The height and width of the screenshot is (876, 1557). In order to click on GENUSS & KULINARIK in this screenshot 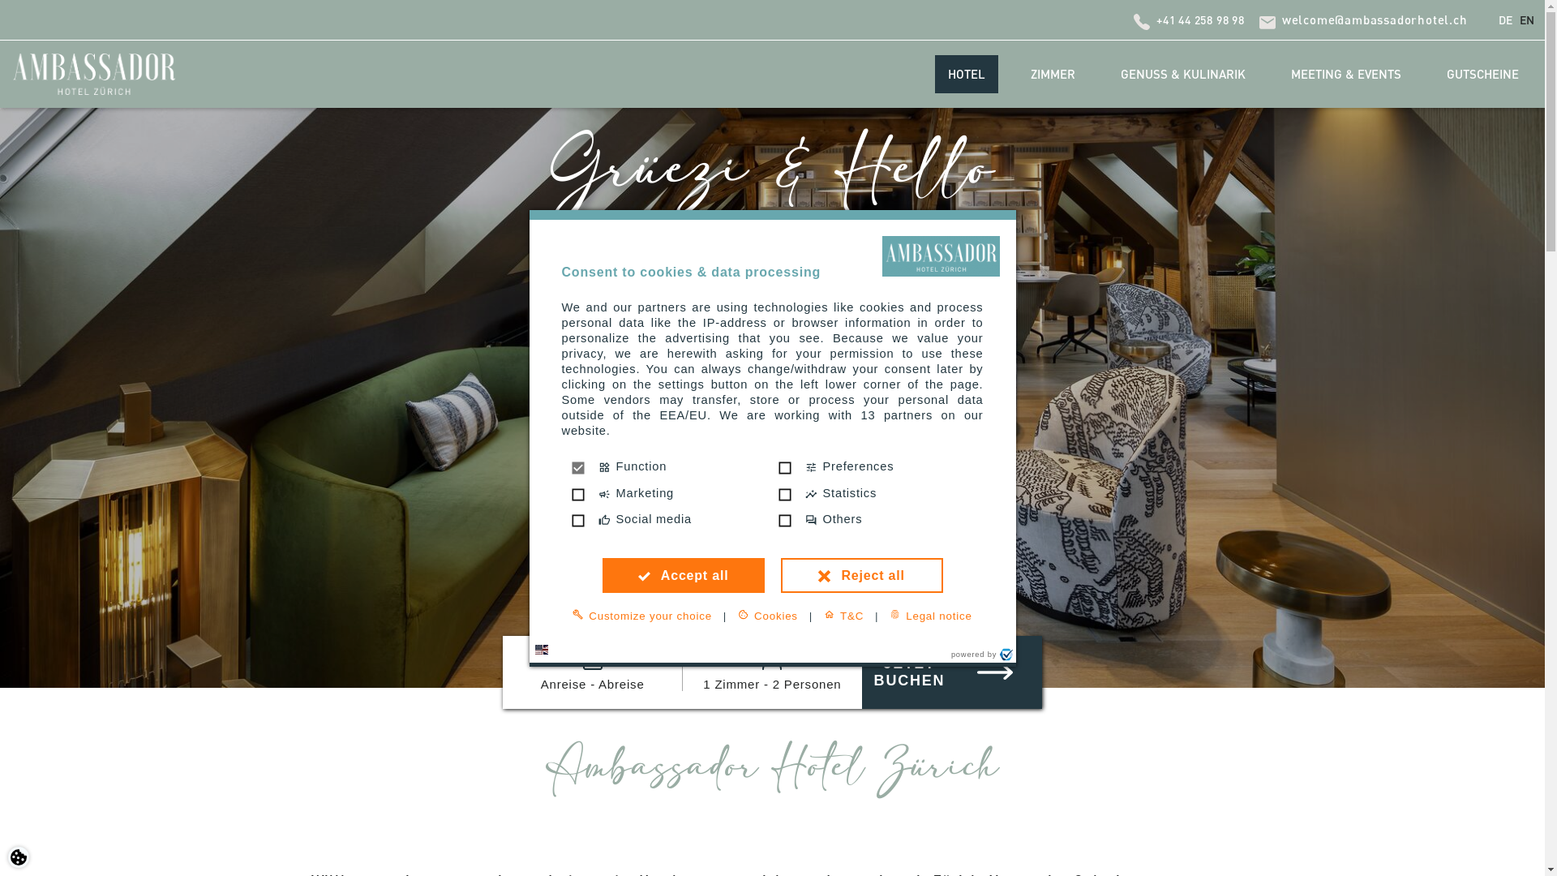, I will do `click(1183, 75)`.